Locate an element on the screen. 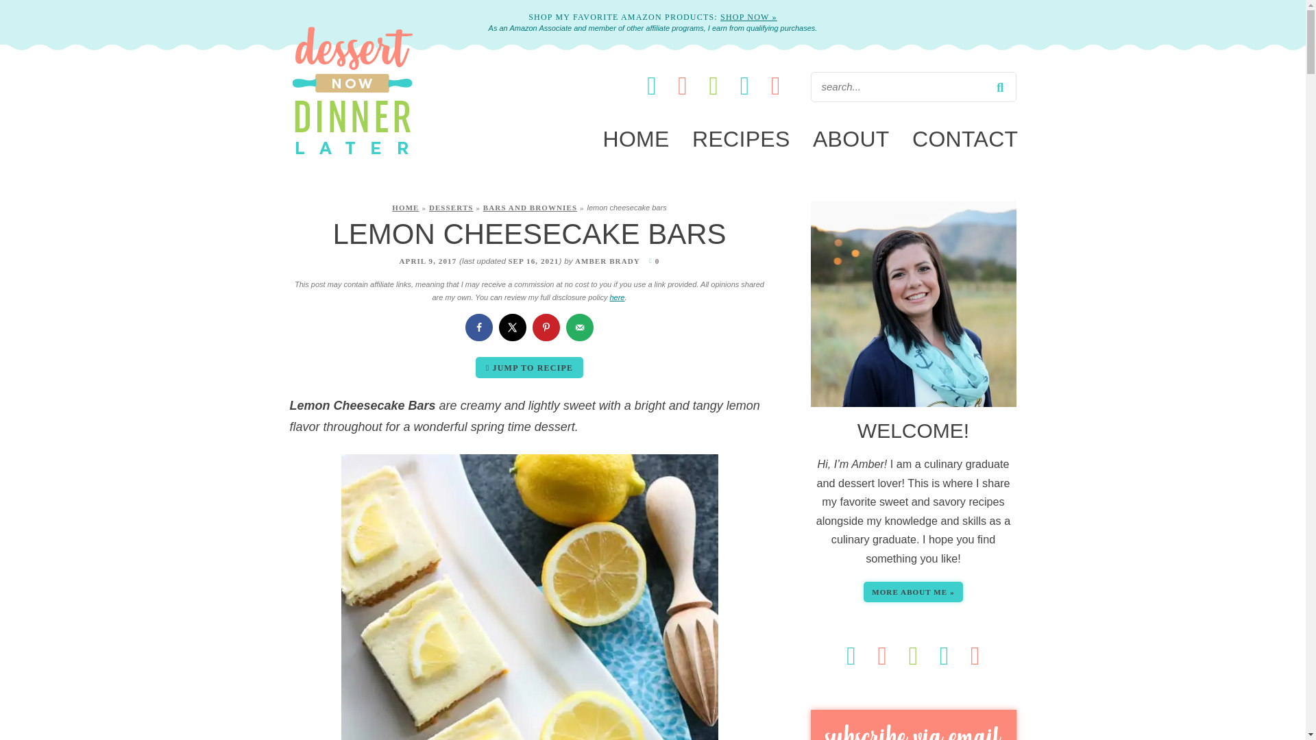 This screenshot has width=1316, height=740. Share on Facebook is located at coordinates (478, 327).